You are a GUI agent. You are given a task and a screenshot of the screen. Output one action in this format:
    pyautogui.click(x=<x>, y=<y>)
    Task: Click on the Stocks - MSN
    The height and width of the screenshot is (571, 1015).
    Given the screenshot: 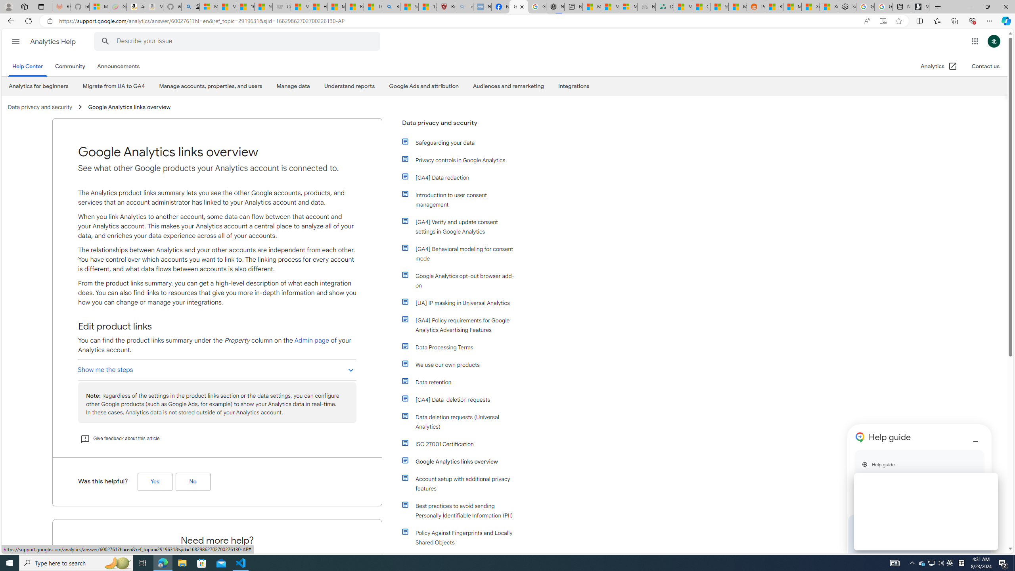 What is the action you would take?
    pyautogui.click(x=719, y=7)
    